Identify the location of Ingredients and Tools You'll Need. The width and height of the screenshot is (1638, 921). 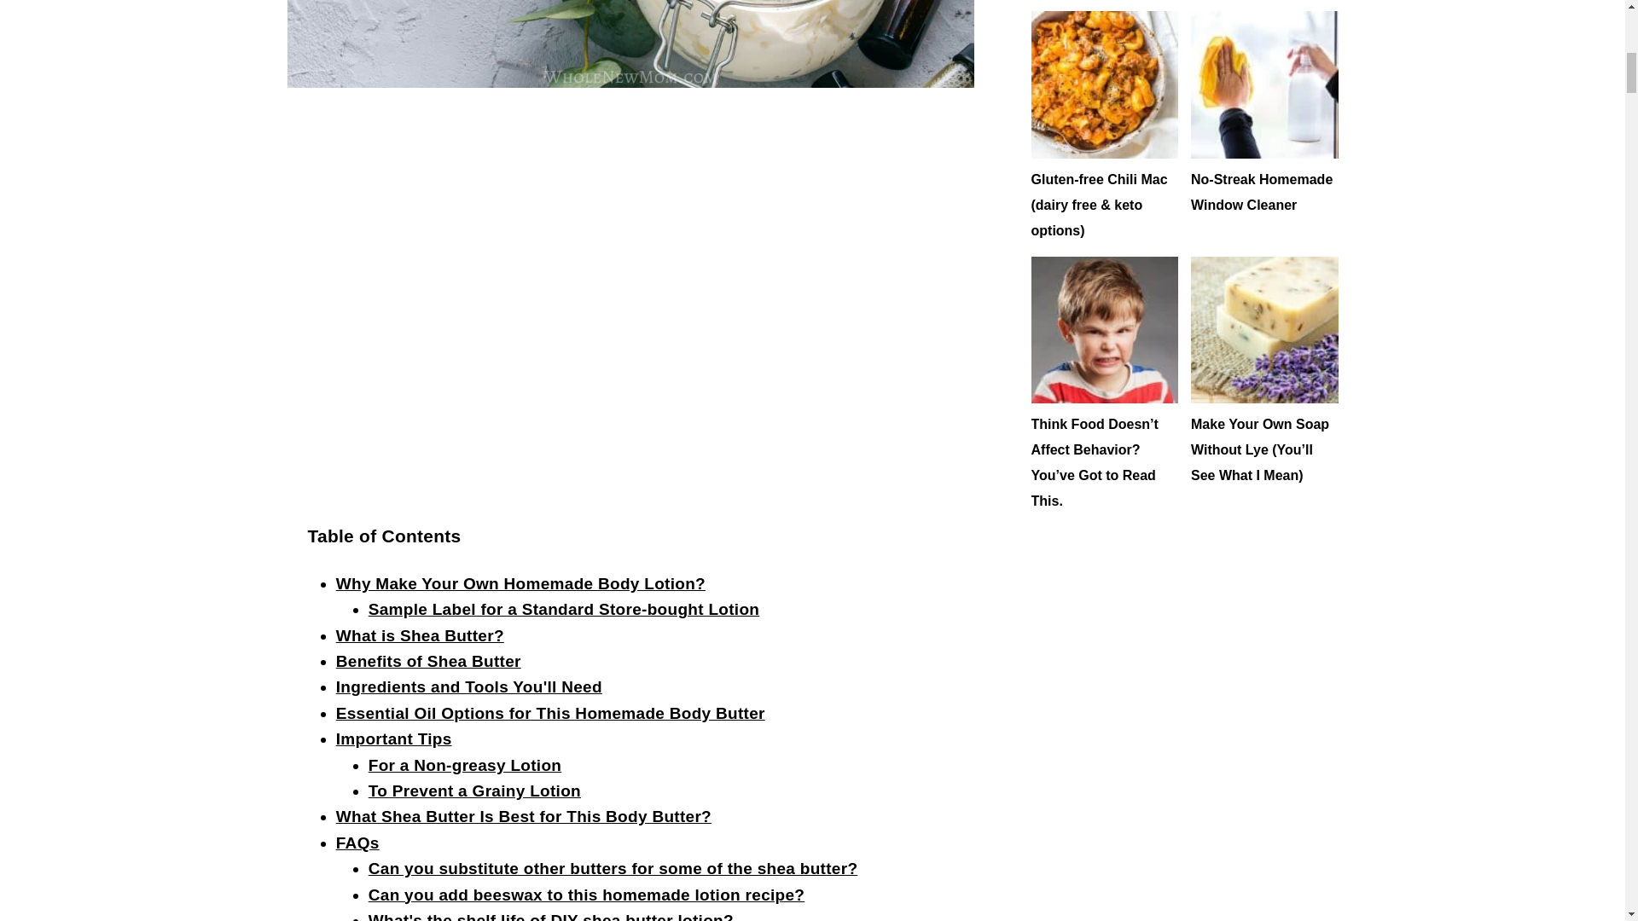
(469, 686).